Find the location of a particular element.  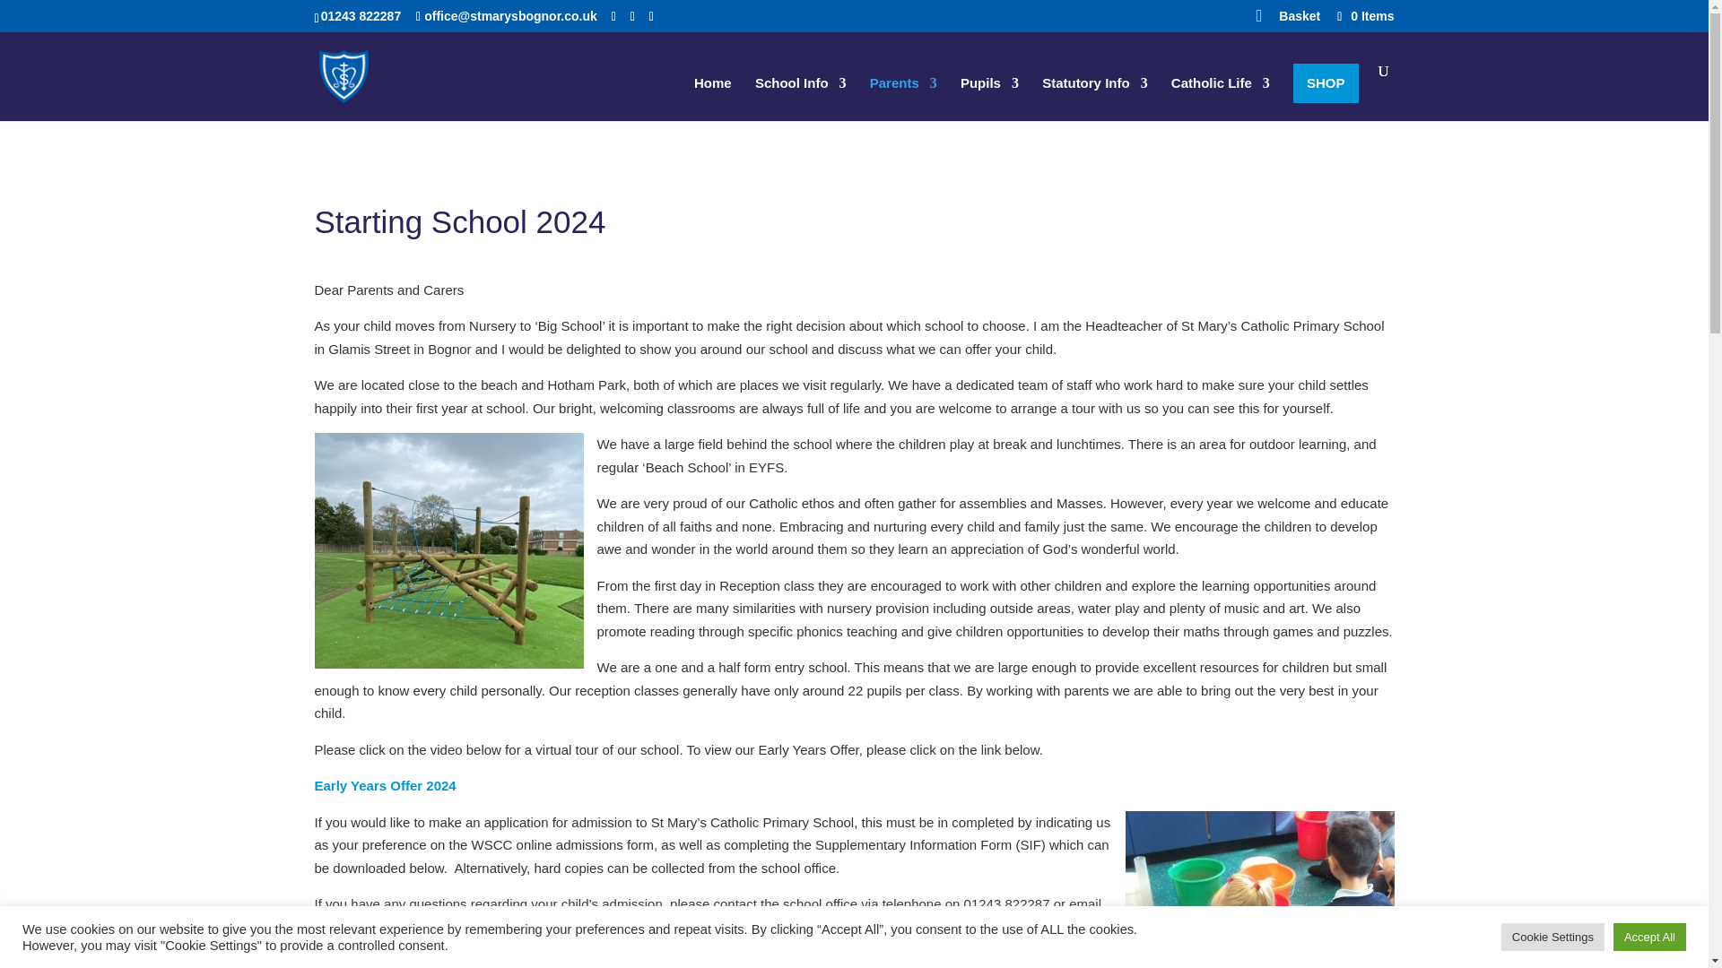

Basket is located at coordinates (1300, 20).